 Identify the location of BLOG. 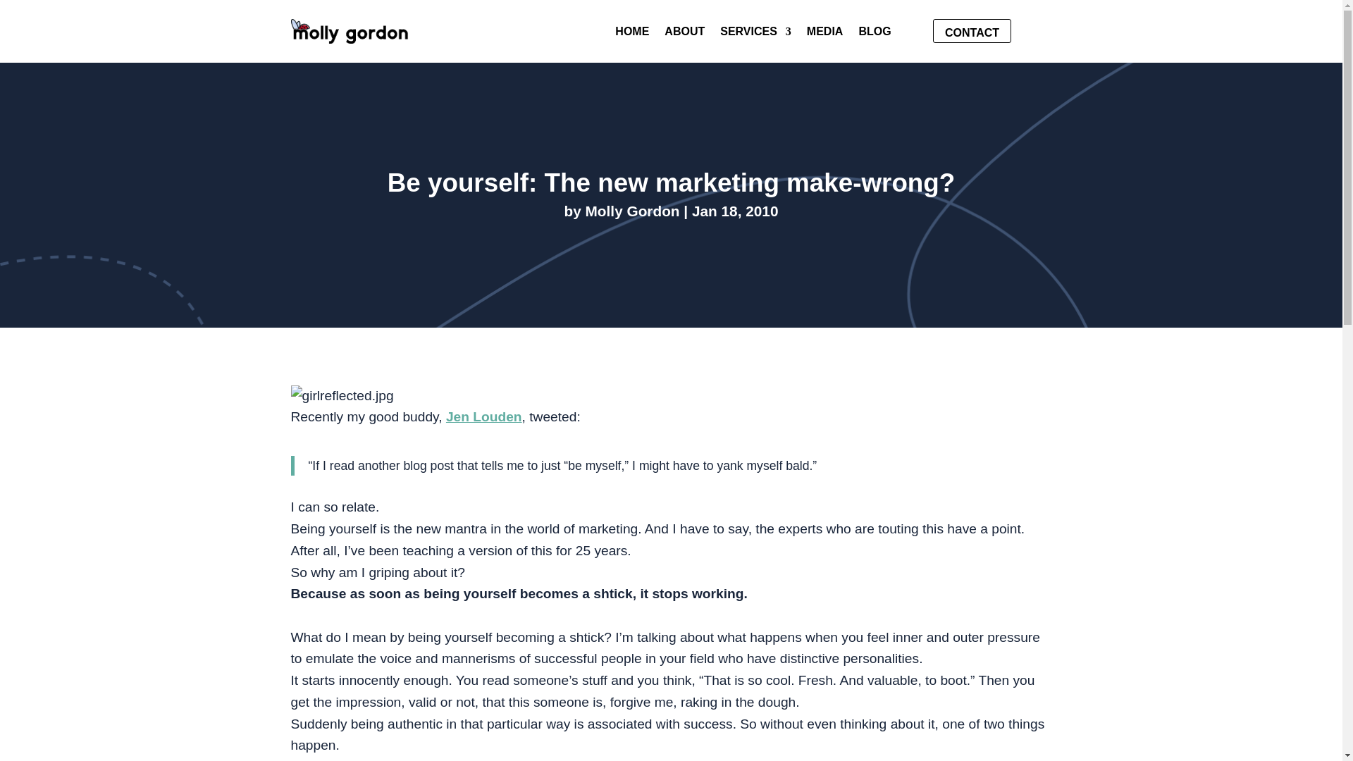
(874, 34).